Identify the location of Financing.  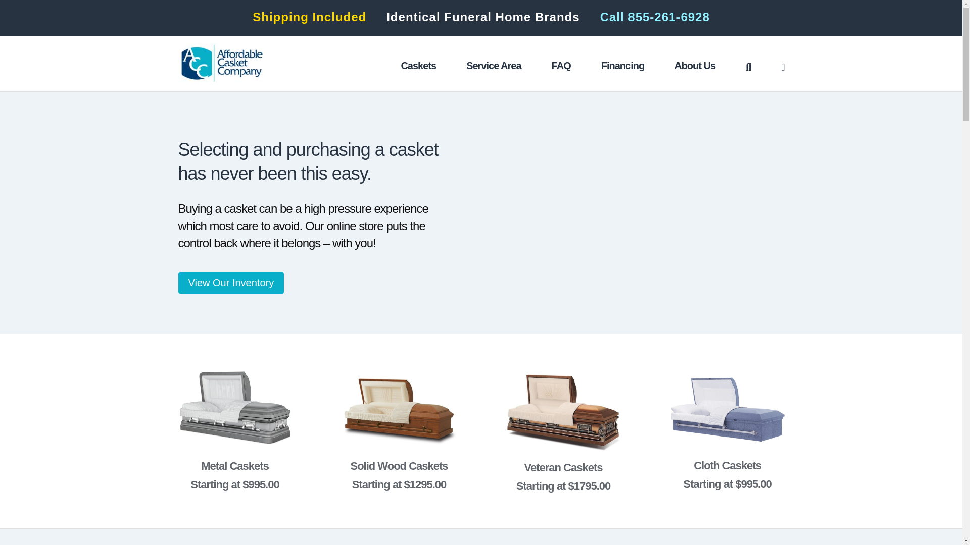
(622, 66).